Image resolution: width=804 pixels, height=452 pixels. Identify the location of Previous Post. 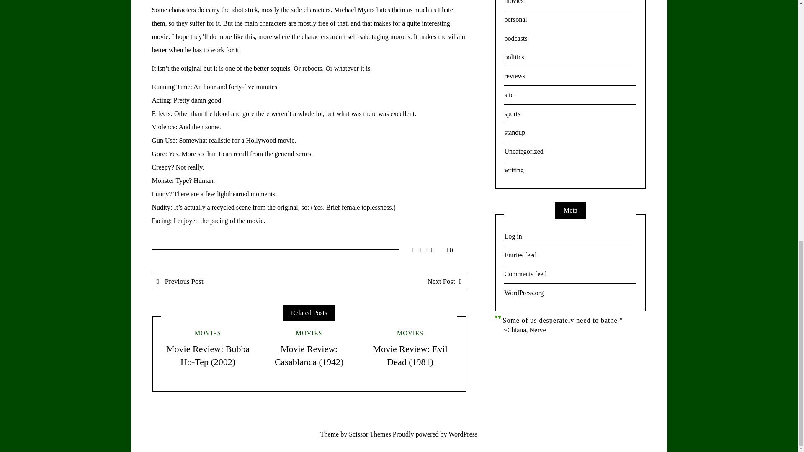
(231, 281).